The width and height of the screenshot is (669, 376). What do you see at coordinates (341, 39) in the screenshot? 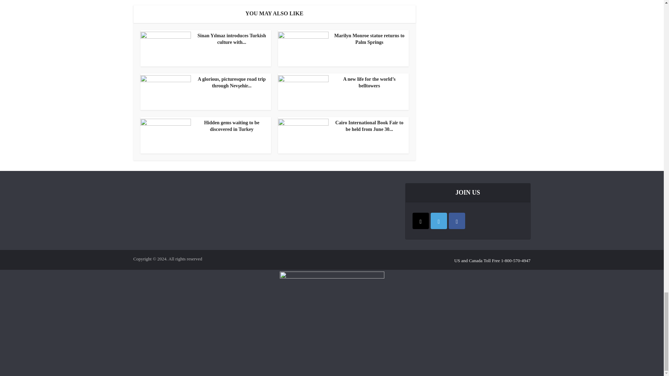
I see `Marilyn Monroe statue returns to Palm Springs` at bounding box center [341, 39].